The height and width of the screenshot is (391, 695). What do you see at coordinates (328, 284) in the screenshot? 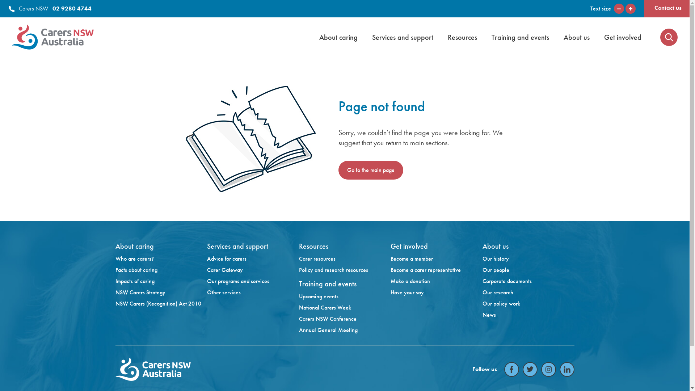
I see `Training and events` at bounding box center [328, 284].